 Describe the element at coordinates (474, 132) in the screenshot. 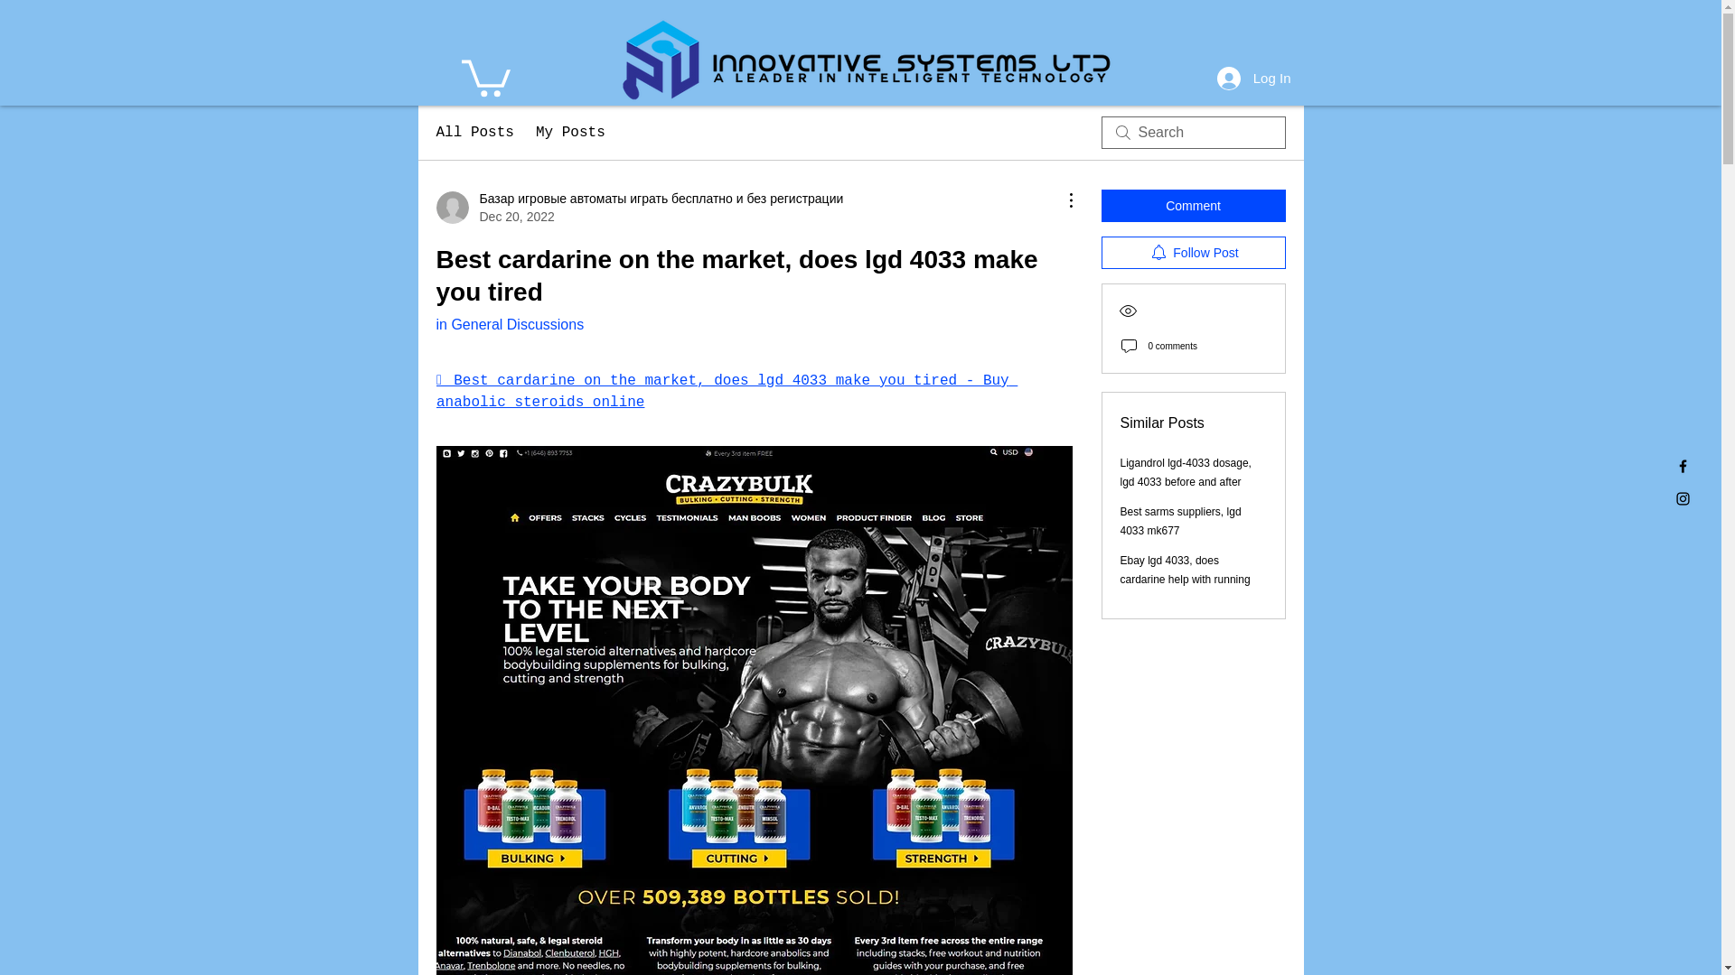

I see `All Posts` at that location.